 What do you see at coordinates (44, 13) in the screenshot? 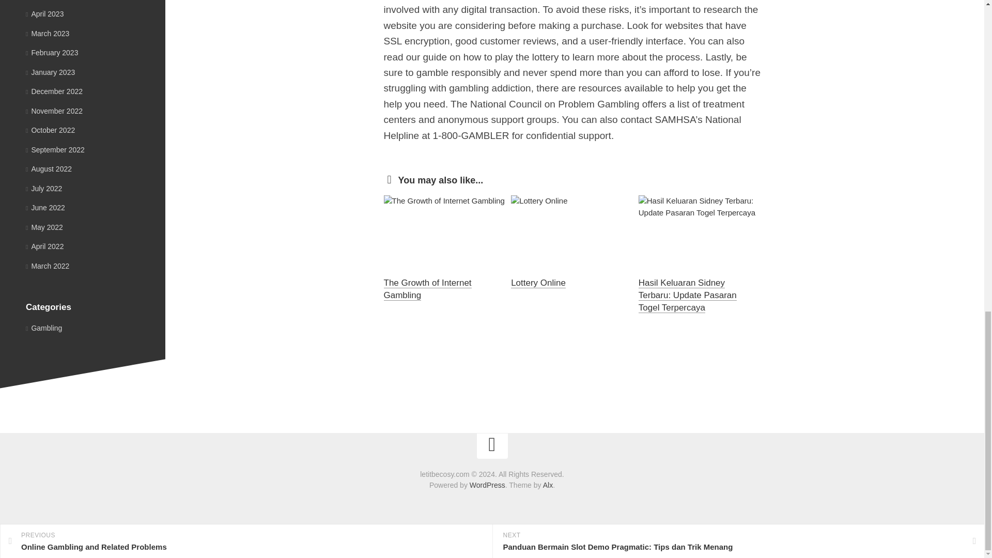
I see `April 2023` at bounding box center [44, 13].